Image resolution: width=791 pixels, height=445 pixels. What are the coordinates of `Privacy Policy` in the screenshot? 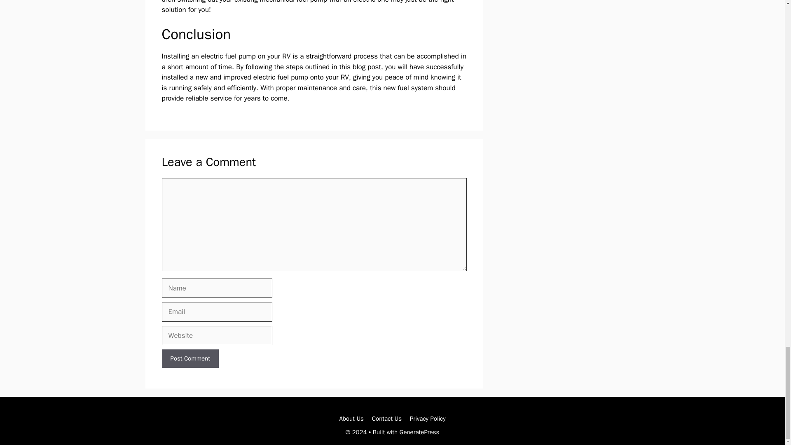 It's located at (428, 418).